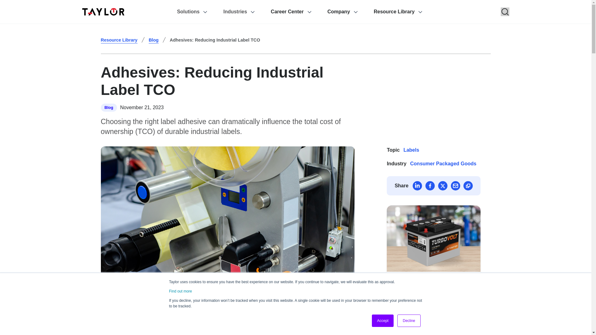 The width and height of the screenshot is (596, 335). What do you see at coordinates (430, 186) in the screenshot?
I see `Share article on Facebook` at bounding box center [430, 186].